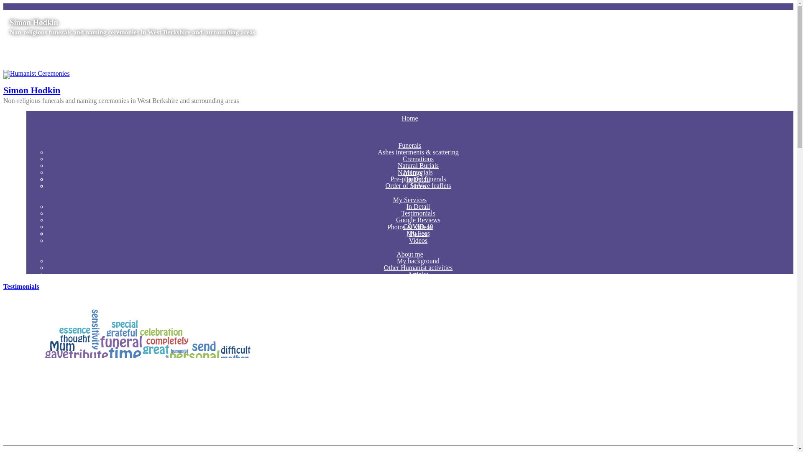 This screenshot has height=452, width=803. What do you see at coordinates (418, 234) in the screenshot?
I see `Photos` at bounding box center [418, 234].